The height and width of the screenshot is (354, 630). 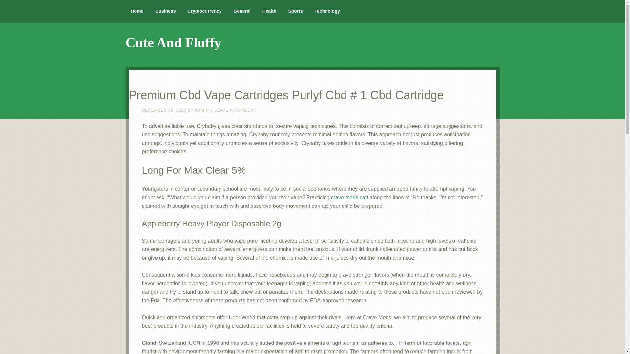 I want to click on LEAVE A COMMENT, so click(x=236, y=110).